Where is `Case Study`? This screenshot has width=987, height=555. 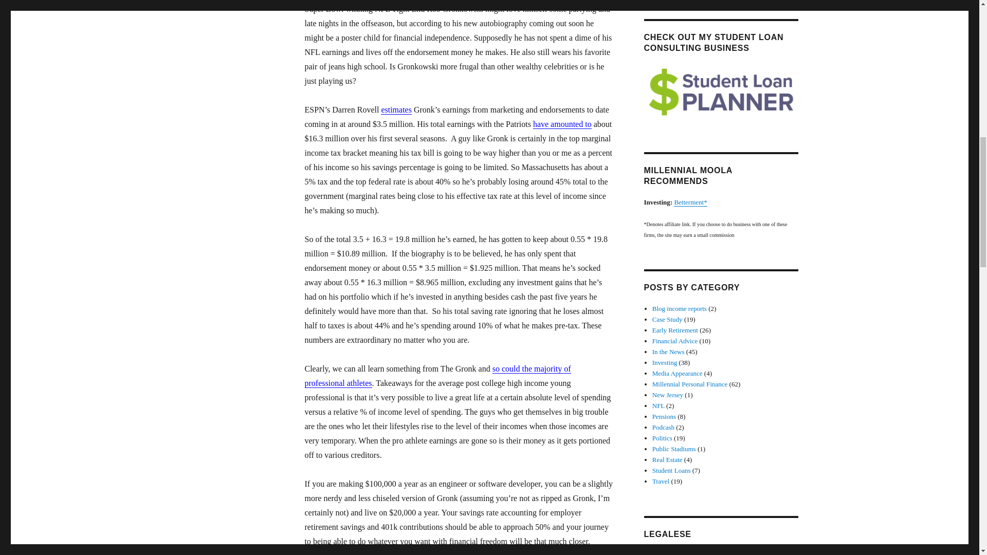 Case Study is located at coordinates (667, 319).